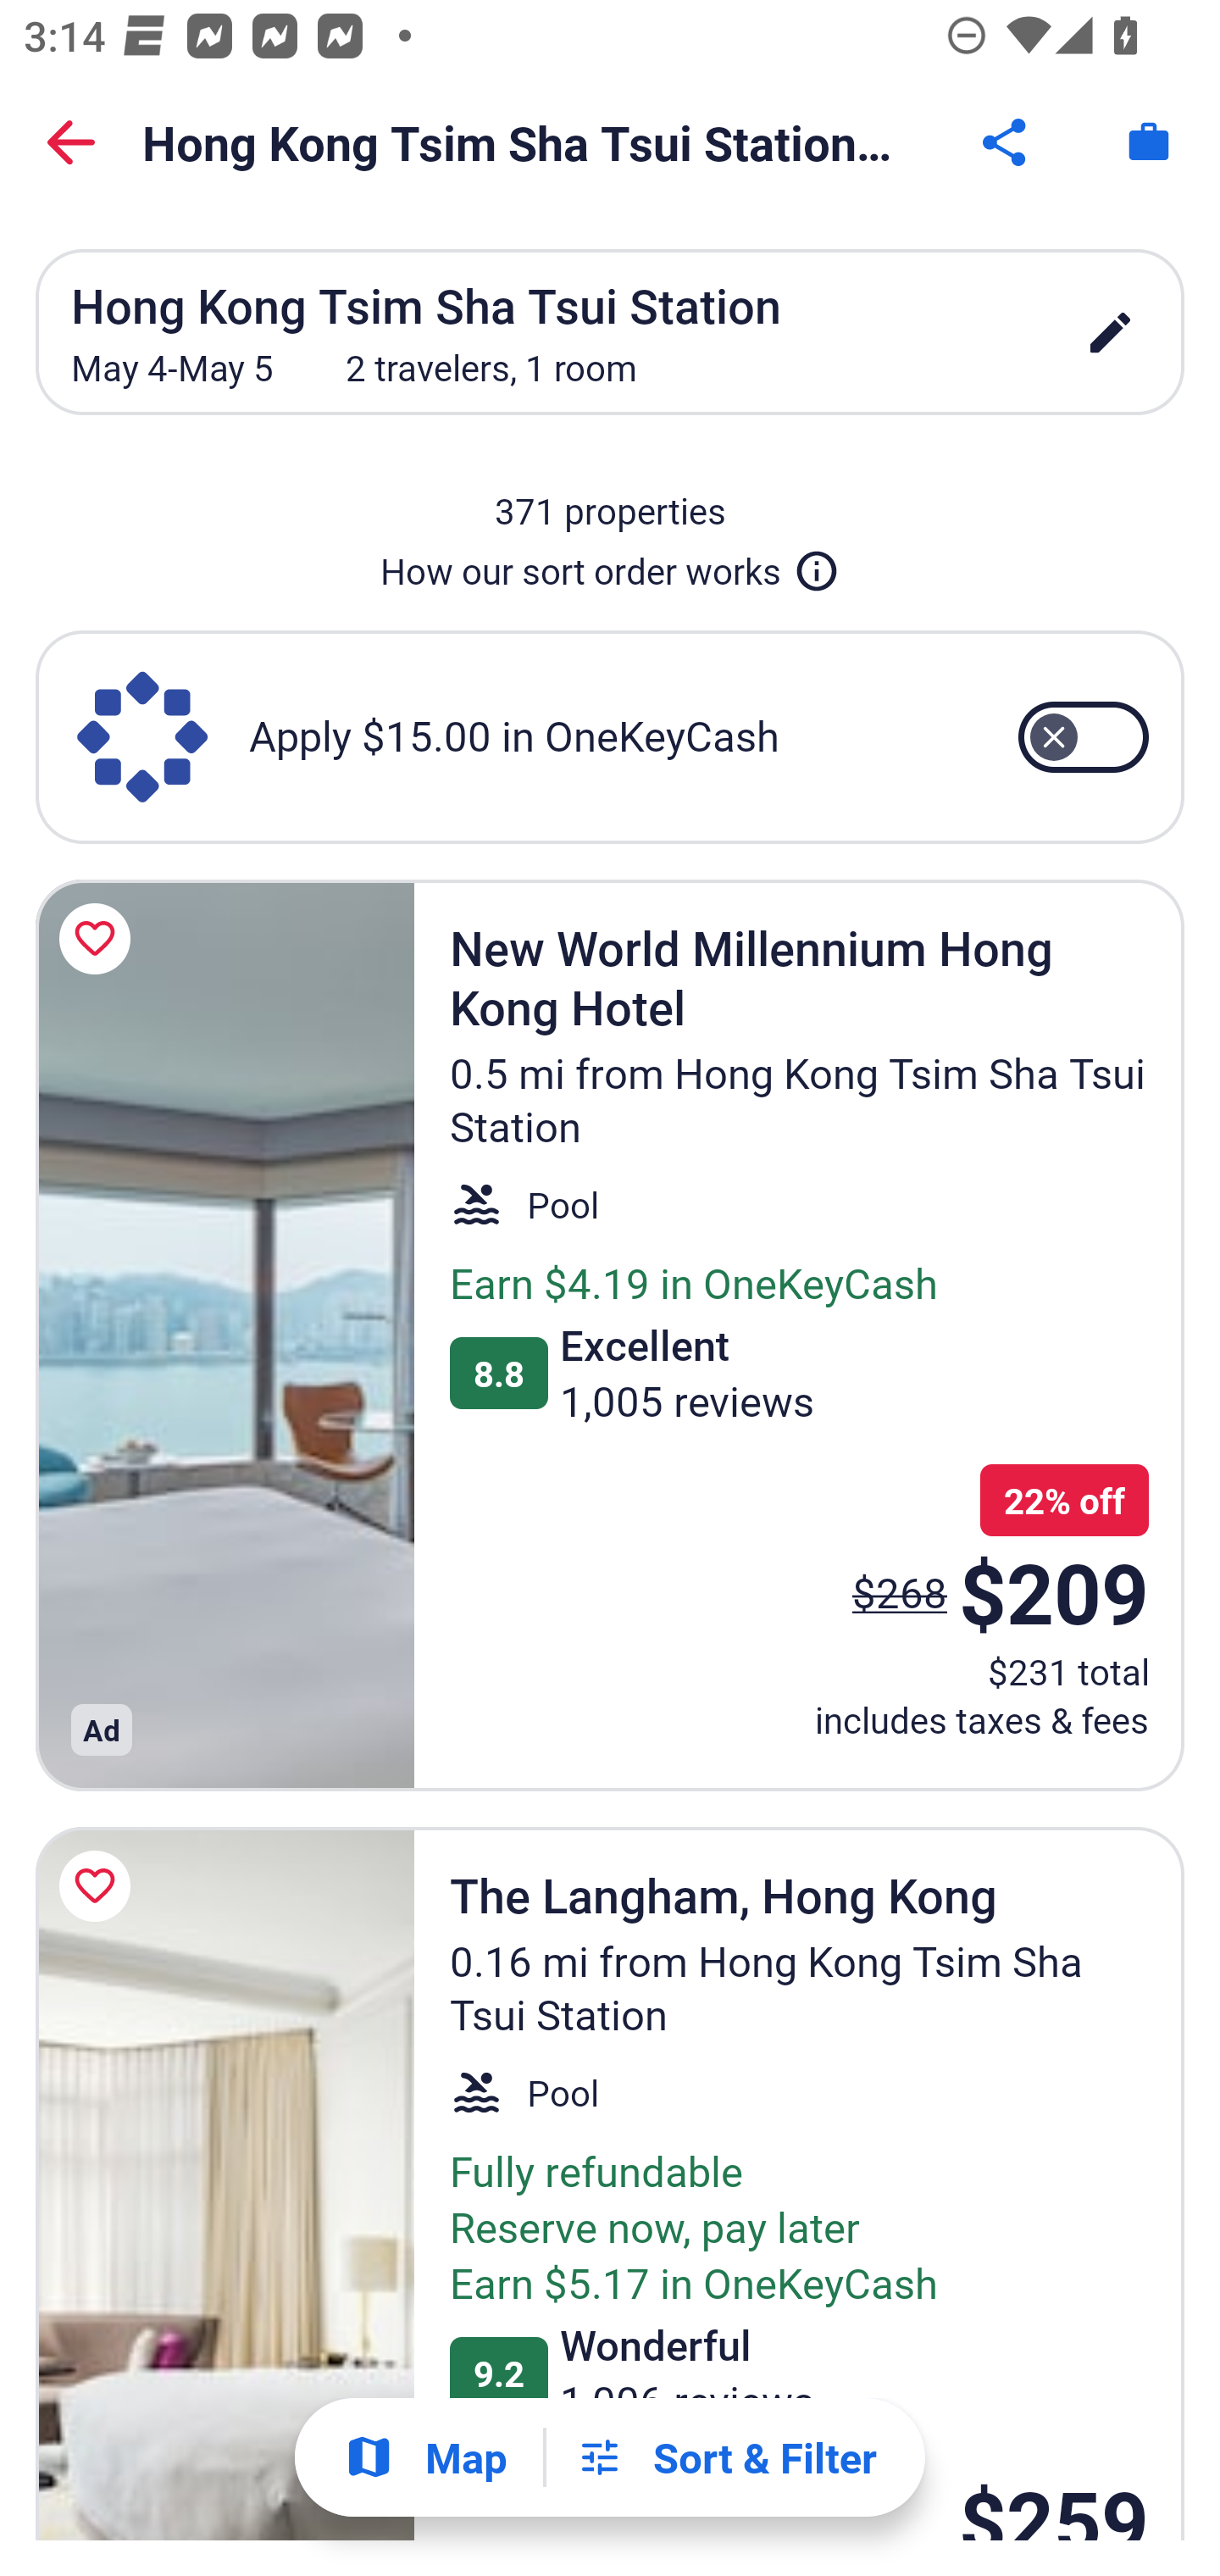  Describe the element at coordinates (225, 2183) in the screenshot. I see `The Langham, Hong Kong` at that location.